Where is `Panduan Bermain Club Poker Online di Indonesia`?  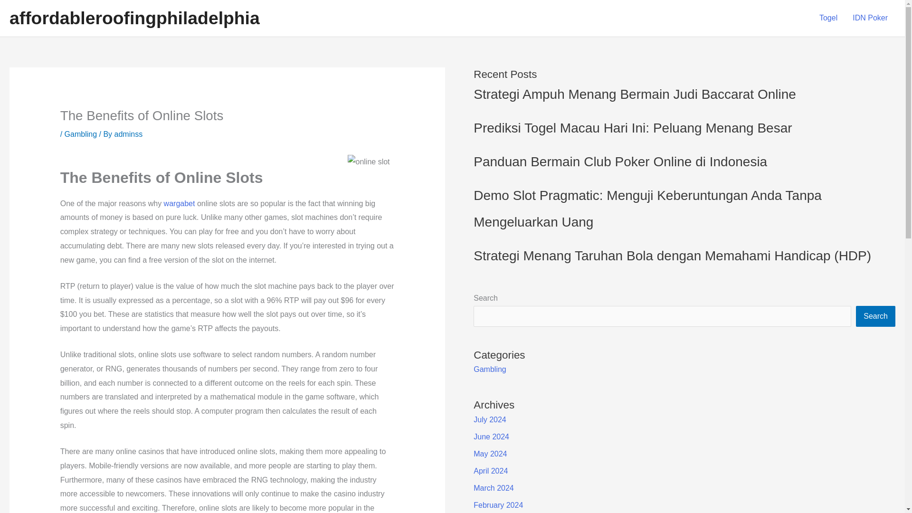
Panduan Bermain Club Poker Online di Indonesia is located at coordinates (620, 161).